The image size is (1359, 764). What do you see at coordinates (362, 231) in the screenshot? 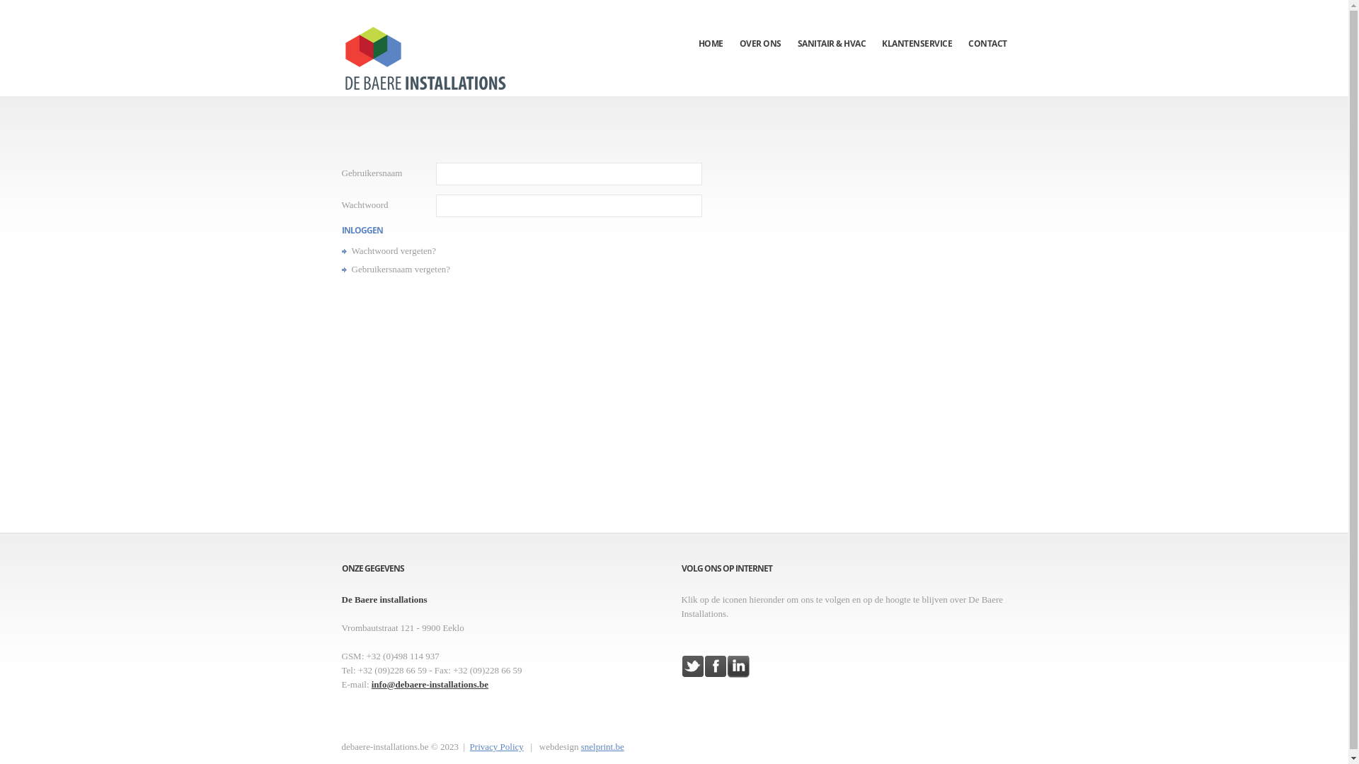
I see `INLOGGEN` at bounding box center [362, 231].